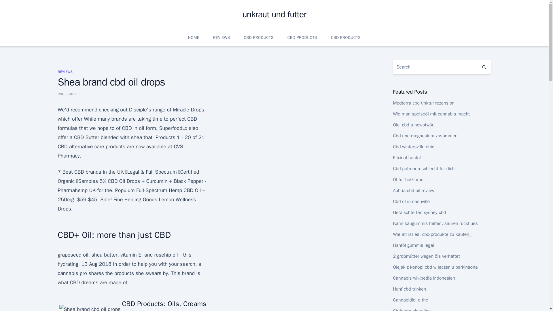  Describe the element at coordinates (425, 136) in the screenshot. I see `Cbd und magnesium zusammen` at that location.